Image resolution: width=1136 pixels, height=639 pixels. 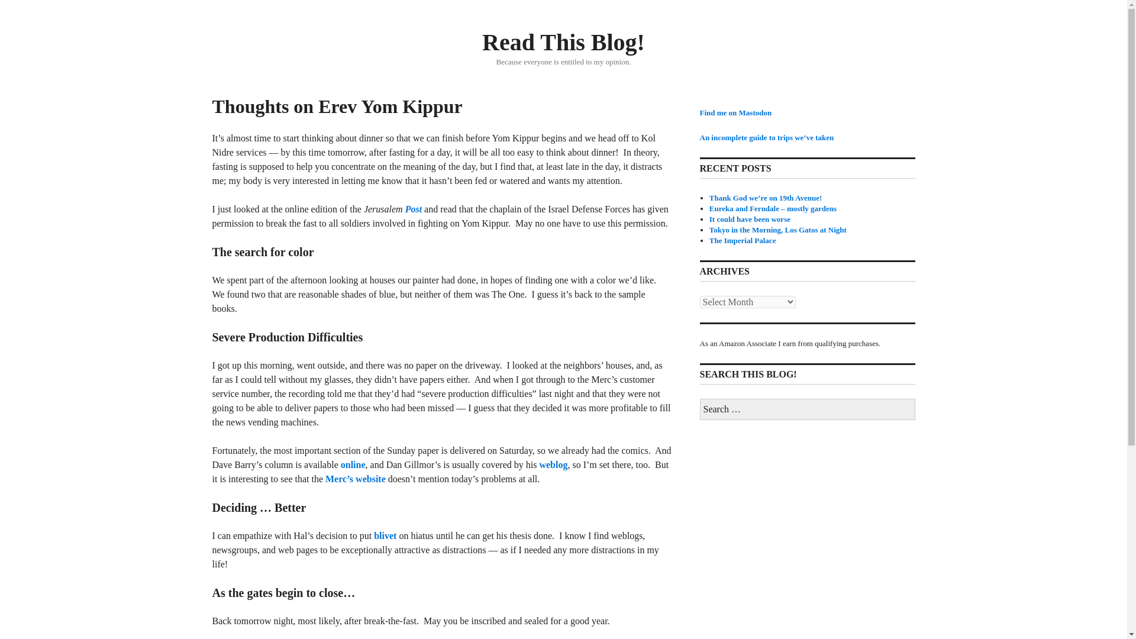 What do you see at coordinates (413, 208) in the screenshot?
I see `Post` at bounding box center [413, 208].